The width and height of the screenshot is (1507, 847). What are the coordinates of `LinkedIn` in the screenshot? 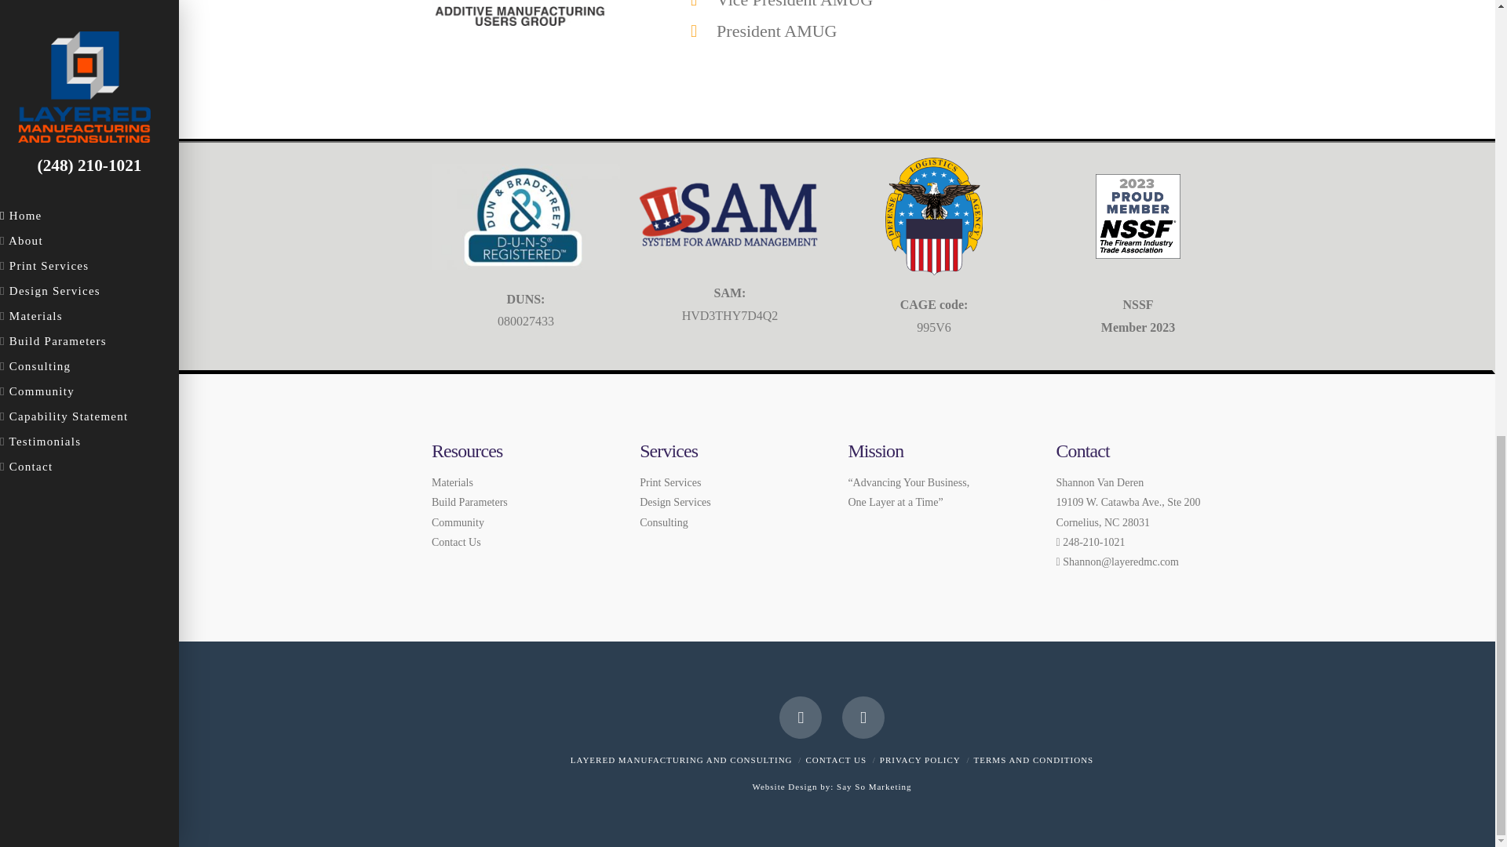 It's located at (863, 717).